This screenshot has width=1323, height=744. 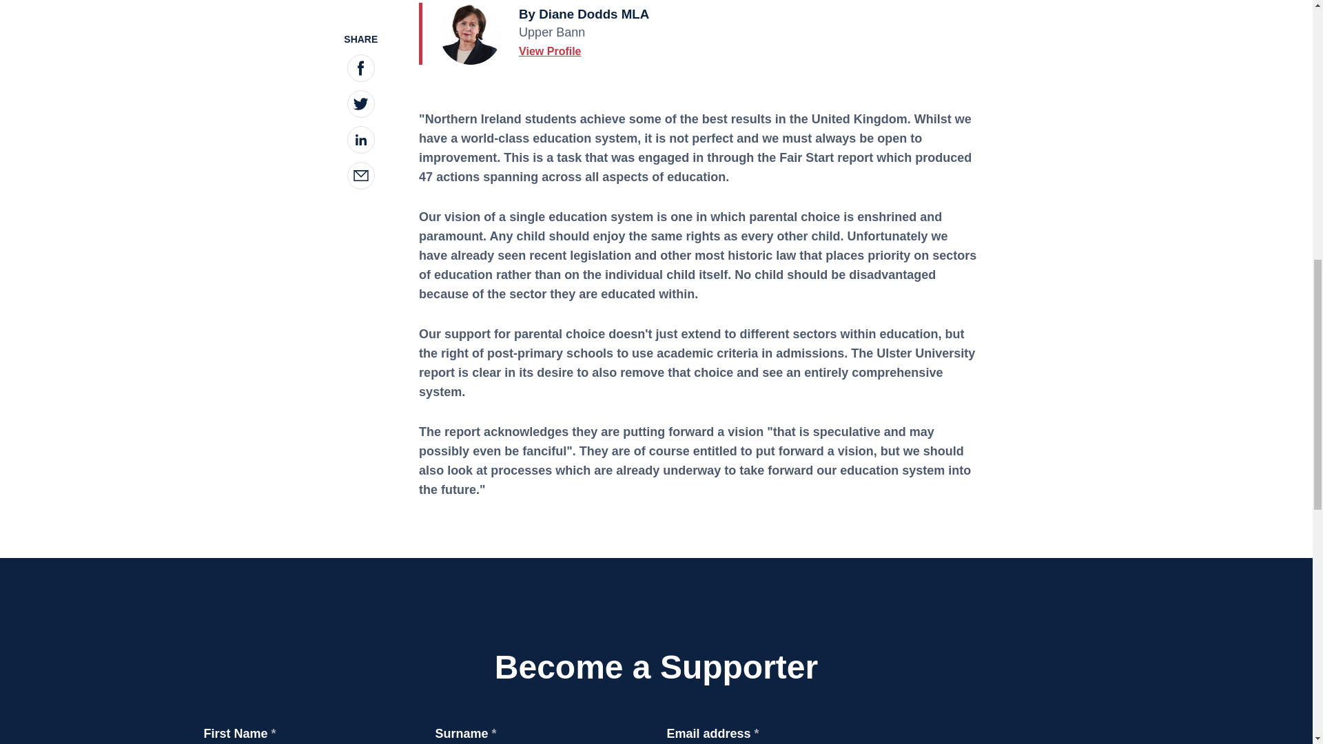 What do you see at coordinates (549, 51) in the screenshot?
I see `View Profile` at bounding box center [549, 51].